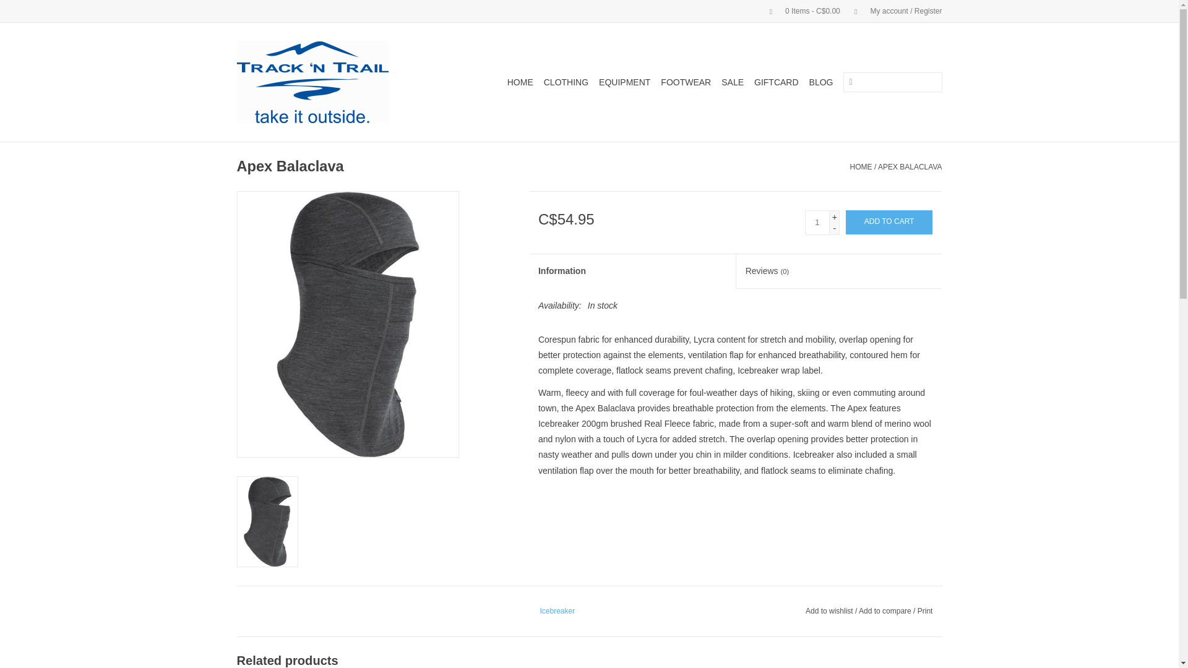 The width and height of the screenshot is (1188, 668). I want to click on Track 'N Trail, so click(327, 82).